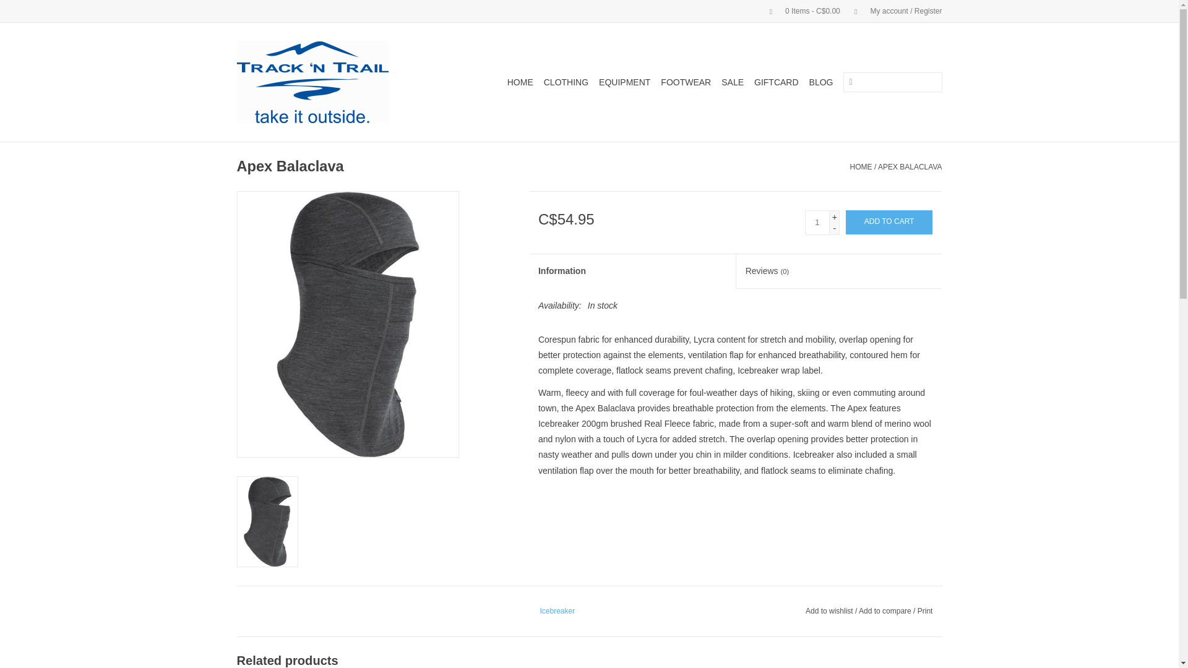 The width and height of the screenshot is (1188, 668). I want to click on Track 'N Trail, so click(327, 82).